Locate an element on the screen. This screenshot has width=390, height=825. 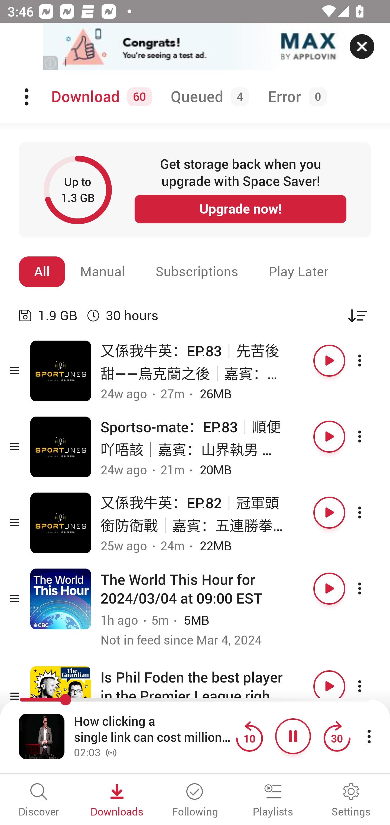
app-monetization is located at coordinates (195, 47).